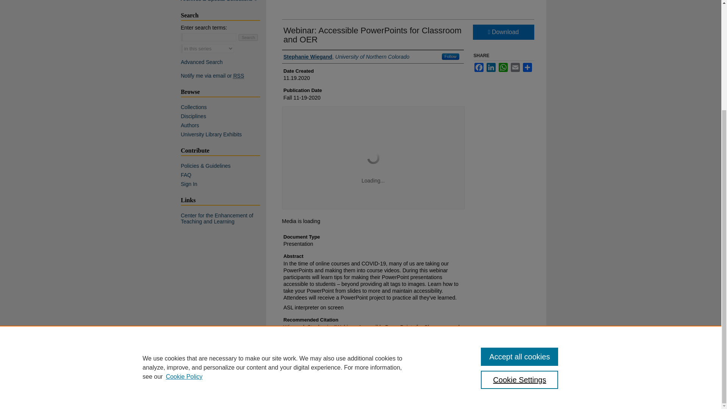 This screenshot has width=727, height=409. What do you see at coordinates (202, 62) in the screenshot?
I see `Advanced Search` at bounding box center [202, 62].